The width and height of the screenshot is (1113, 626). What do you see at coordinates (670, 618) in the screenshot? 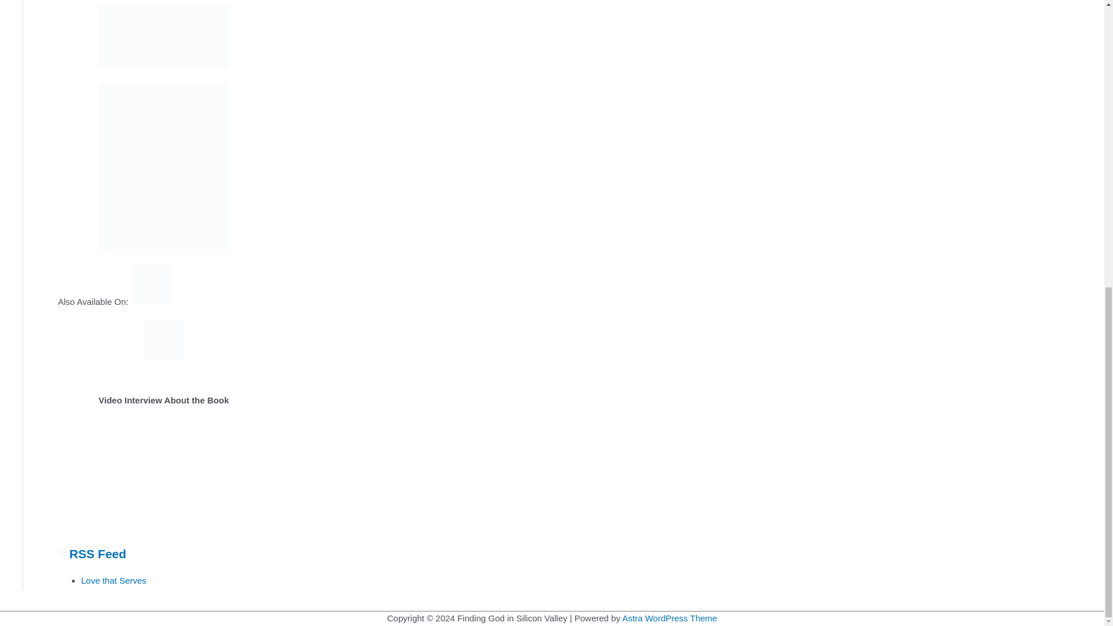
I see `Astra WordPress Theme` at bounding box center [670, 618].